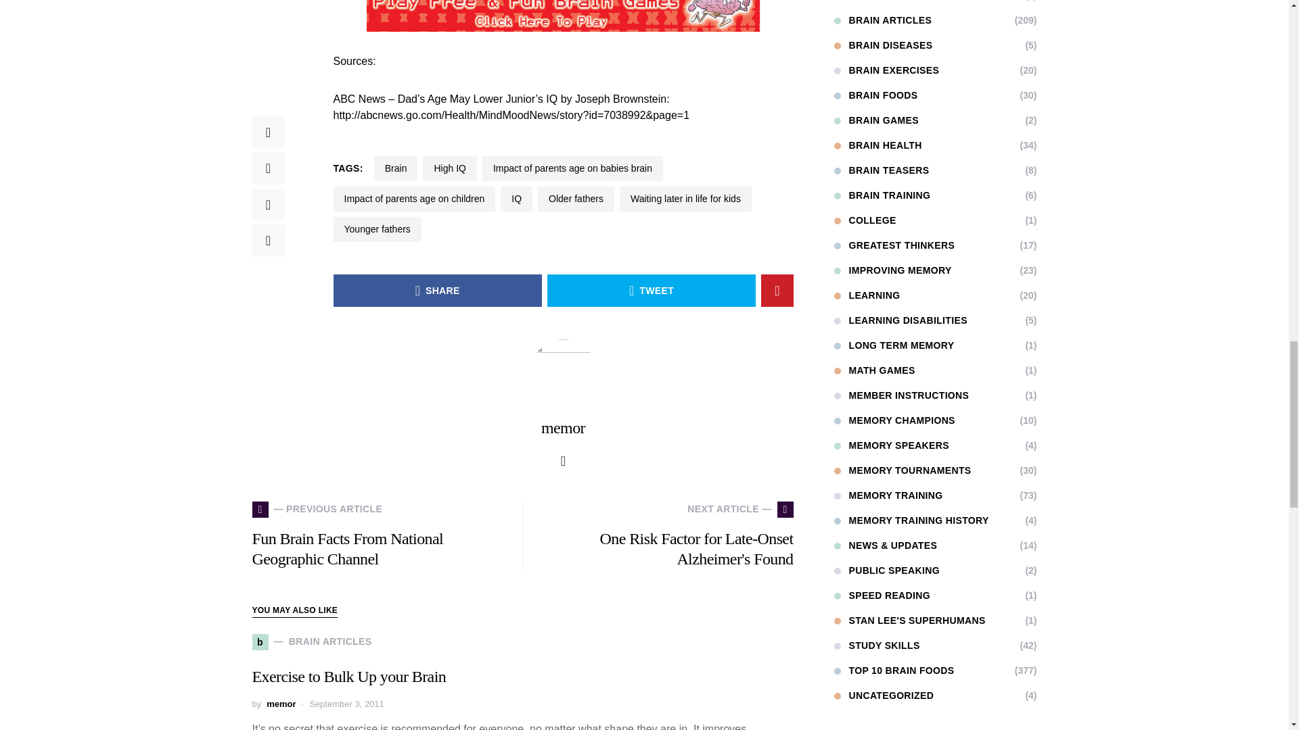 Image resolution: width=1299 pixels, height=730 pixels. I want to click on IQ, so click(516, 199).